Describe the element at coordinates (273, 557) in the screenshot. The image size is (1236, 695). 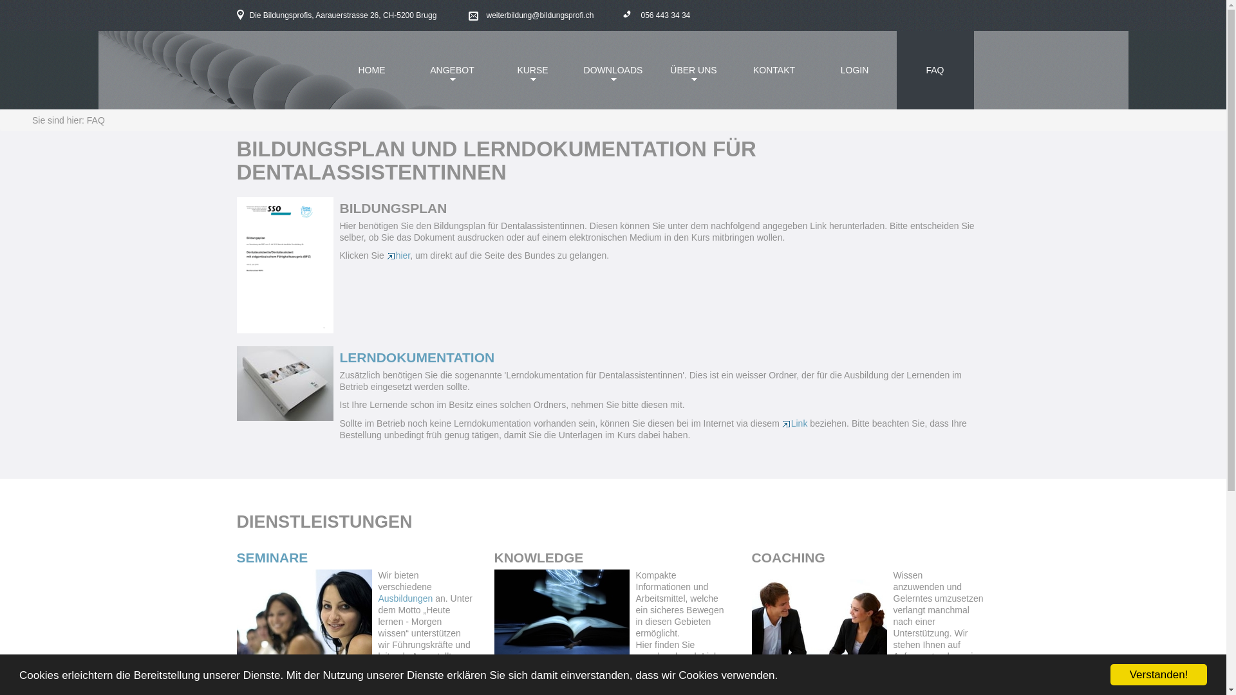
I see `SEMINARE` at that location.